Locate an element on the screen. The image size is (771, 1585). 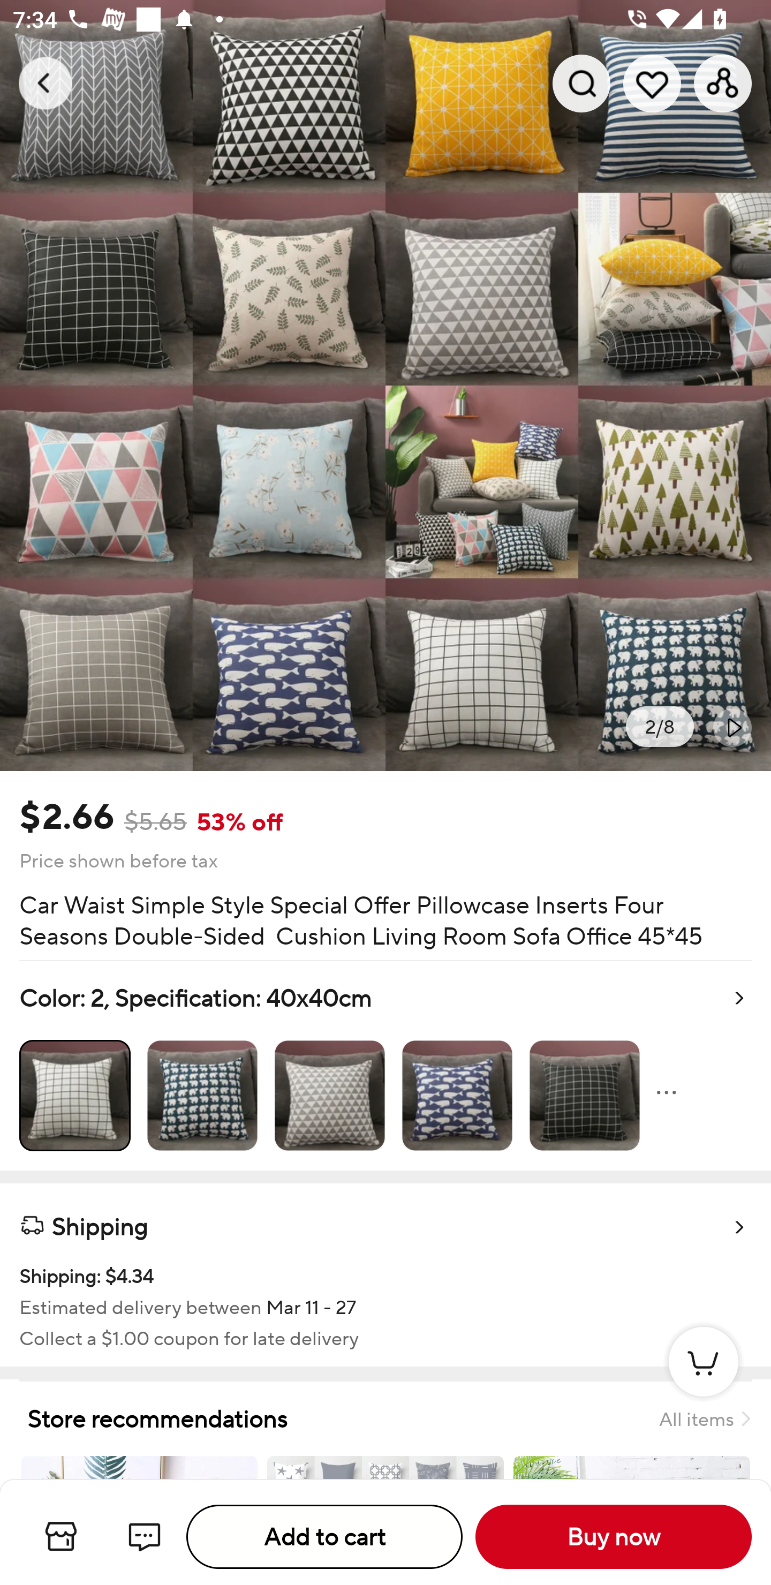
Navigate up is located at coordinates (45, 83).